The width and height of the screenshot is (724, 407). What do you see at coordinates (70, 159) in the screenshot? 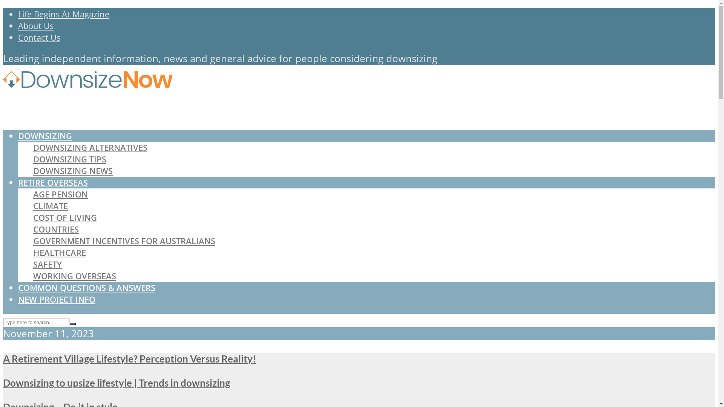
I see `DOWNSIZING TIPS` at bounding box center [70, 159].